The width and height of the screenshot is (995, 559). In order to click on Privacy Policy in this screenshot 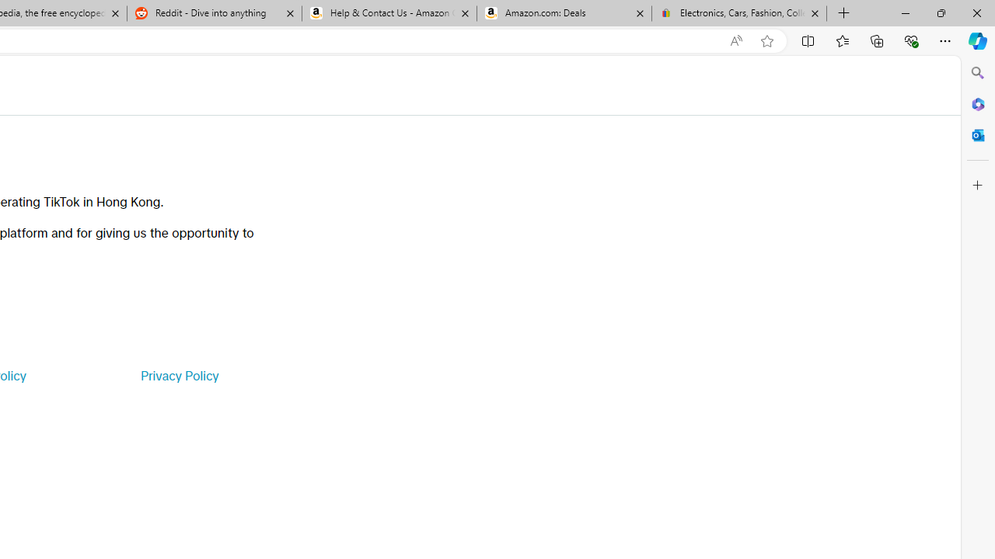, I will do `click(179, 376)`.